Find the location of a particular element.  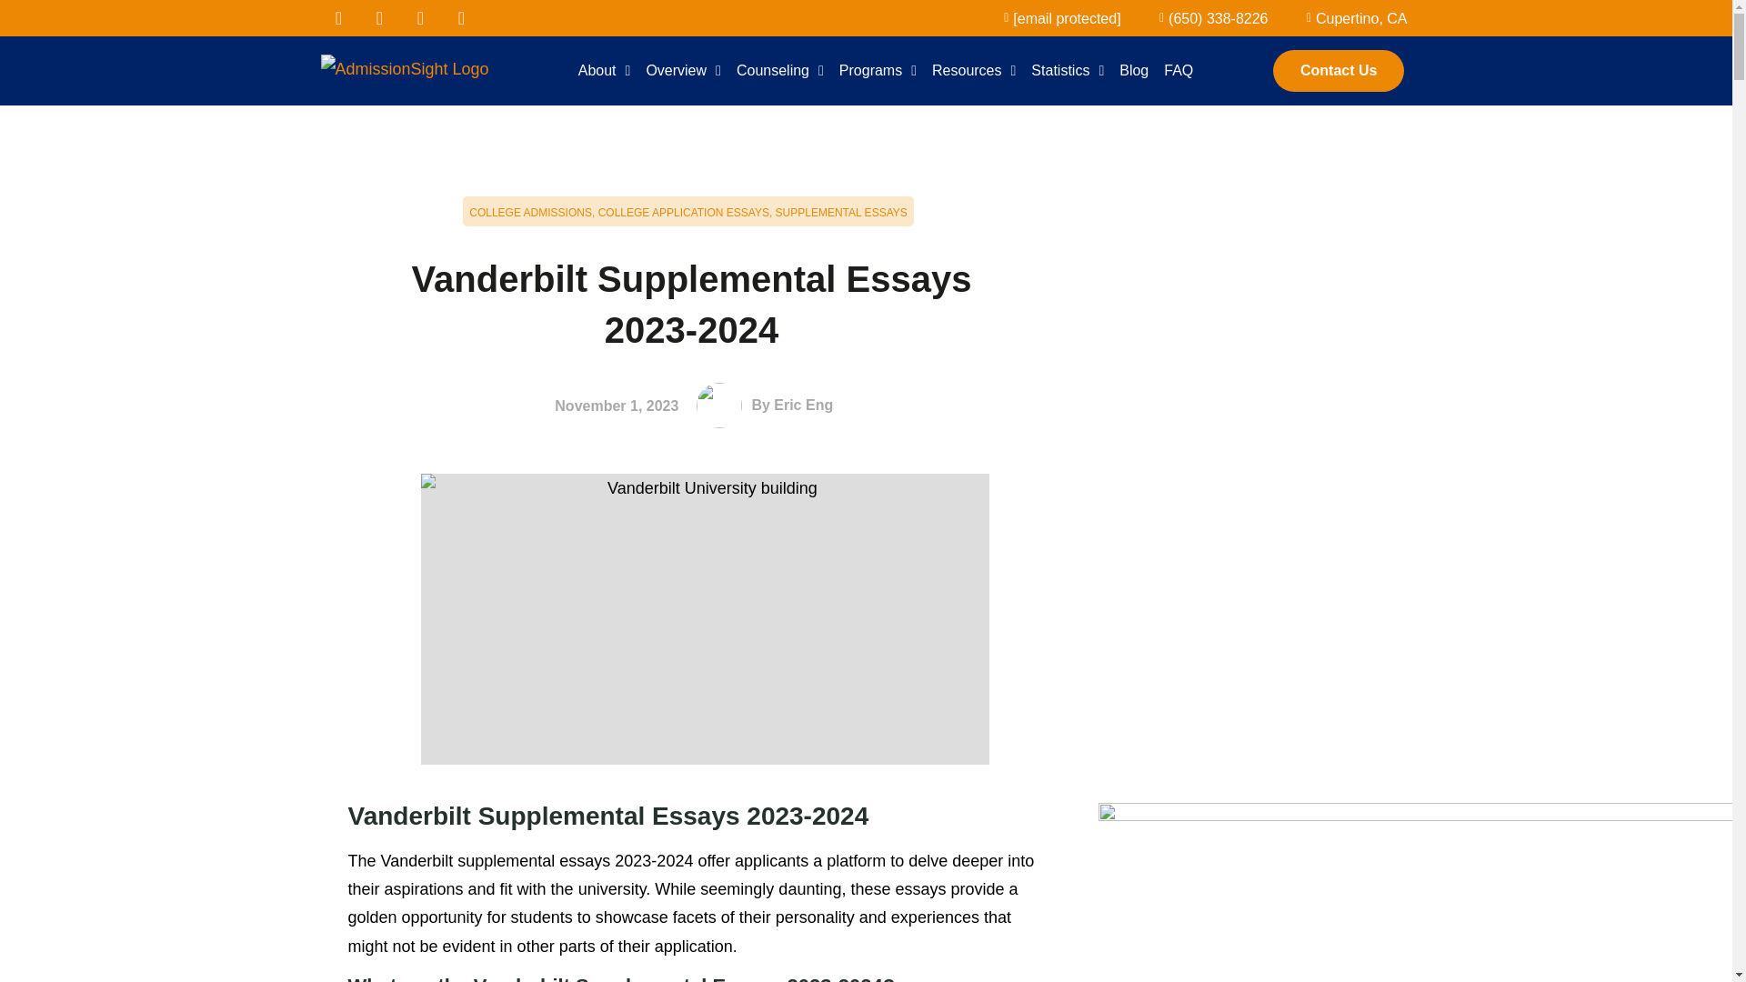

Instagram is located at coordinates (462, 18).